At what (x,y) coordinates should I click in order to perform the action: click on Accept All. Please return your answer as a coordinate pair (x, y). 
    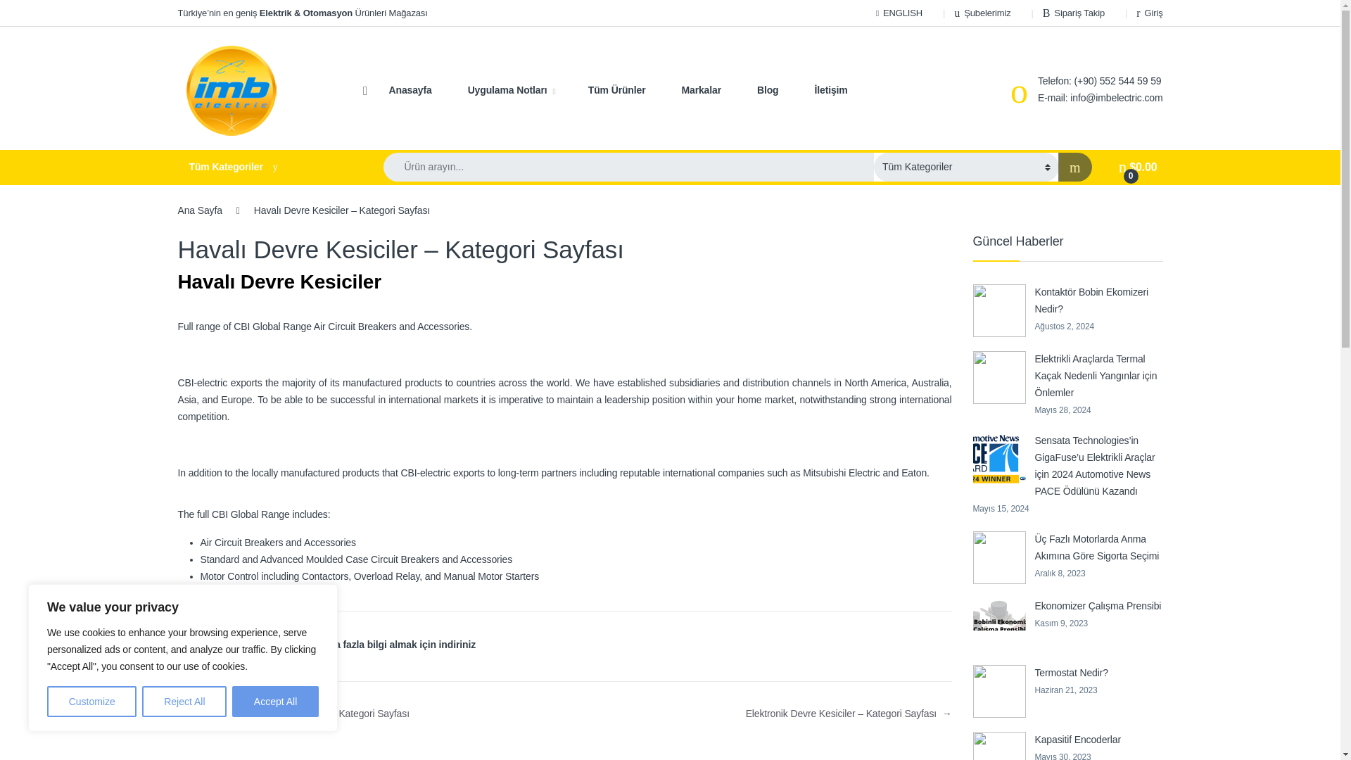
    Looking at the image, I should click on (276, 702).